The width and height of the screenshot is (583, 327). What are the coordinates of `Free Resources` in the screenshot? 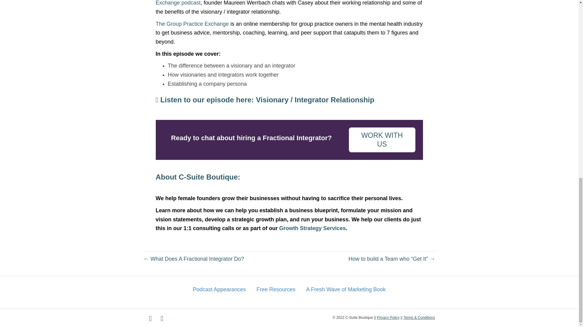 It's located at (276, 289).